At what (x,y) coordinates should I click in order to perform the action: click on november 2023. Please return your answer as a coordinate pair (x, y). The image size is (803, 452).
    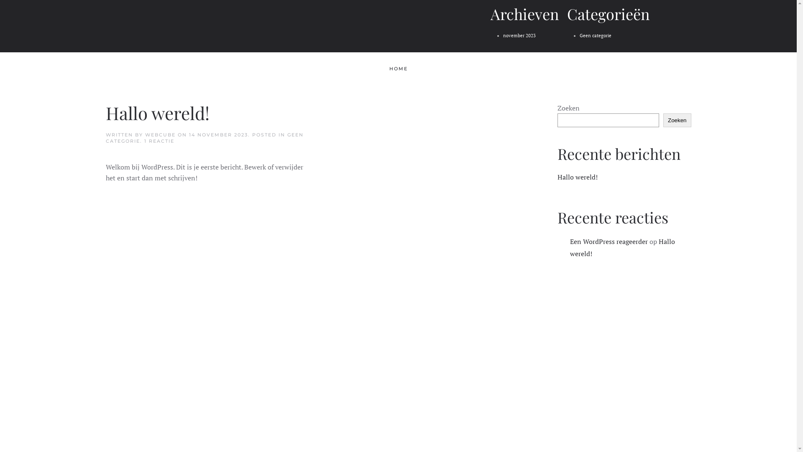
    Looking at the image, I should click on (519, 35).